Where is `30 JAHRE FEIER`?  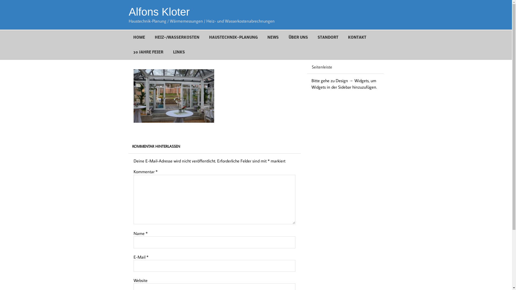
30 JAHRE FEIER is located at coordinates (148, 53).